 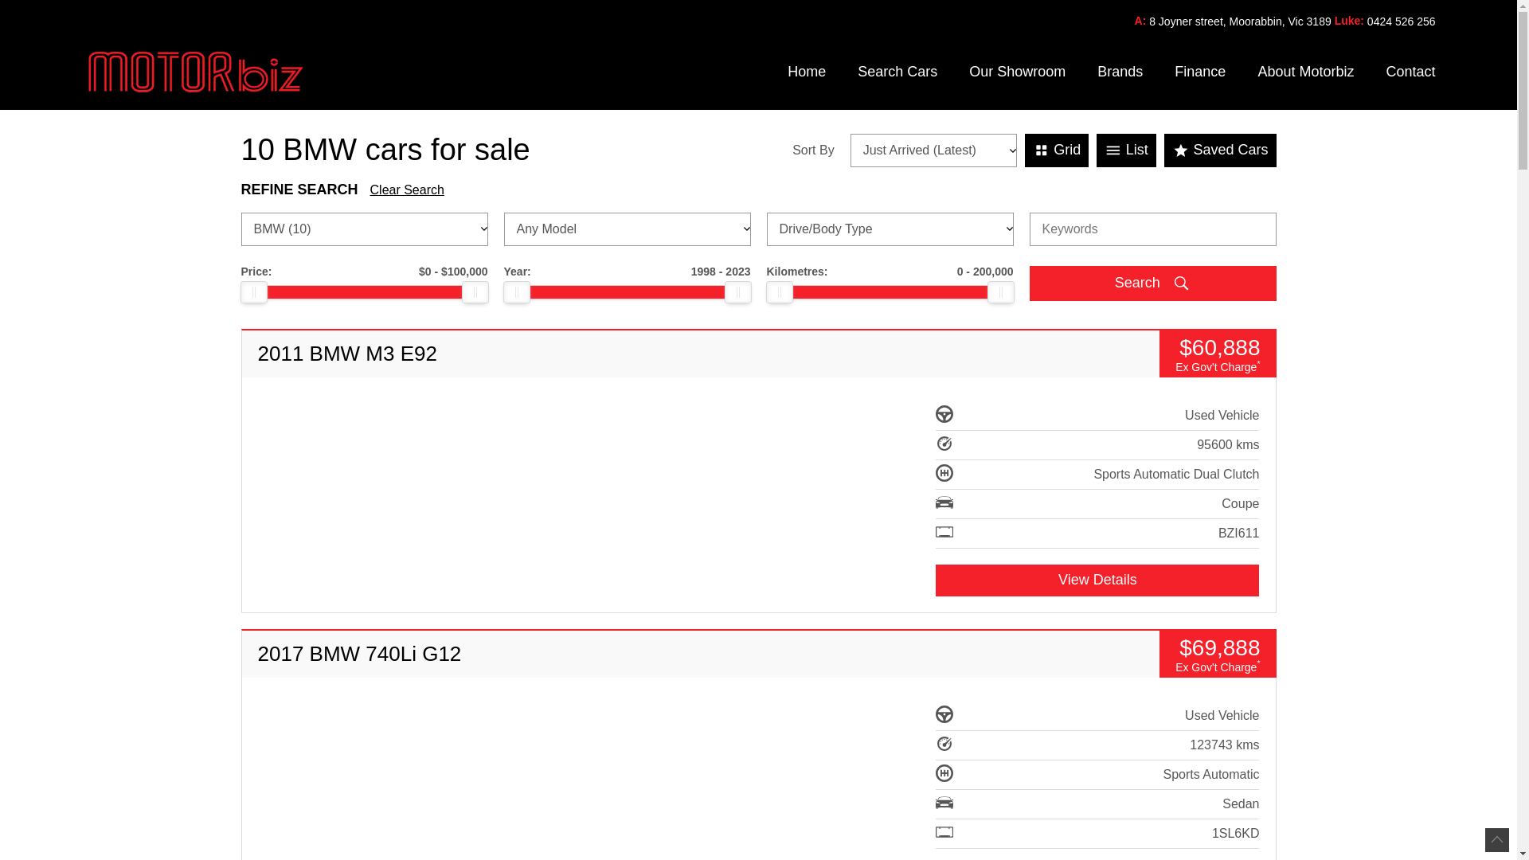 What do you see at coordinates (1402, 22) in the screenshot?
I see `0424 526 256` at bounding box center [1402, 22].